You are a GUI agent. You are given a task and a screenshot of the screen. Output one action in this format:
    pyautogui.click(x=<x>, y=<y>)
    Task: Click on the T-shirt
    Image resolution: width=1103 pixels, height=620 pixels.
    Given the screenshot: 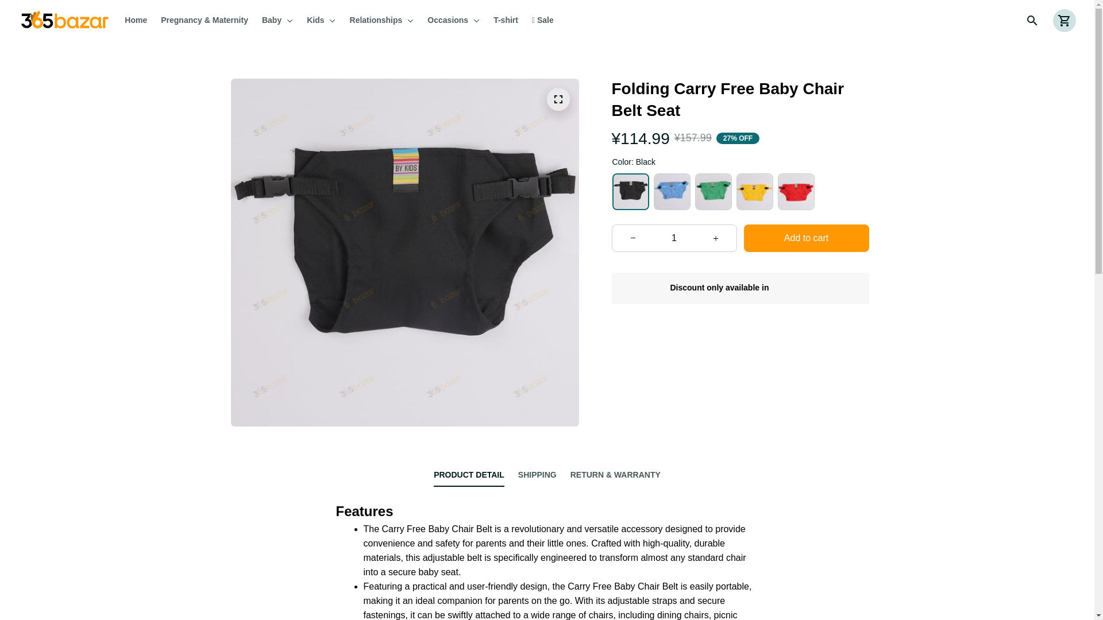 What is the action you would take?
    pyautogui.click(x=506, y=21)
    